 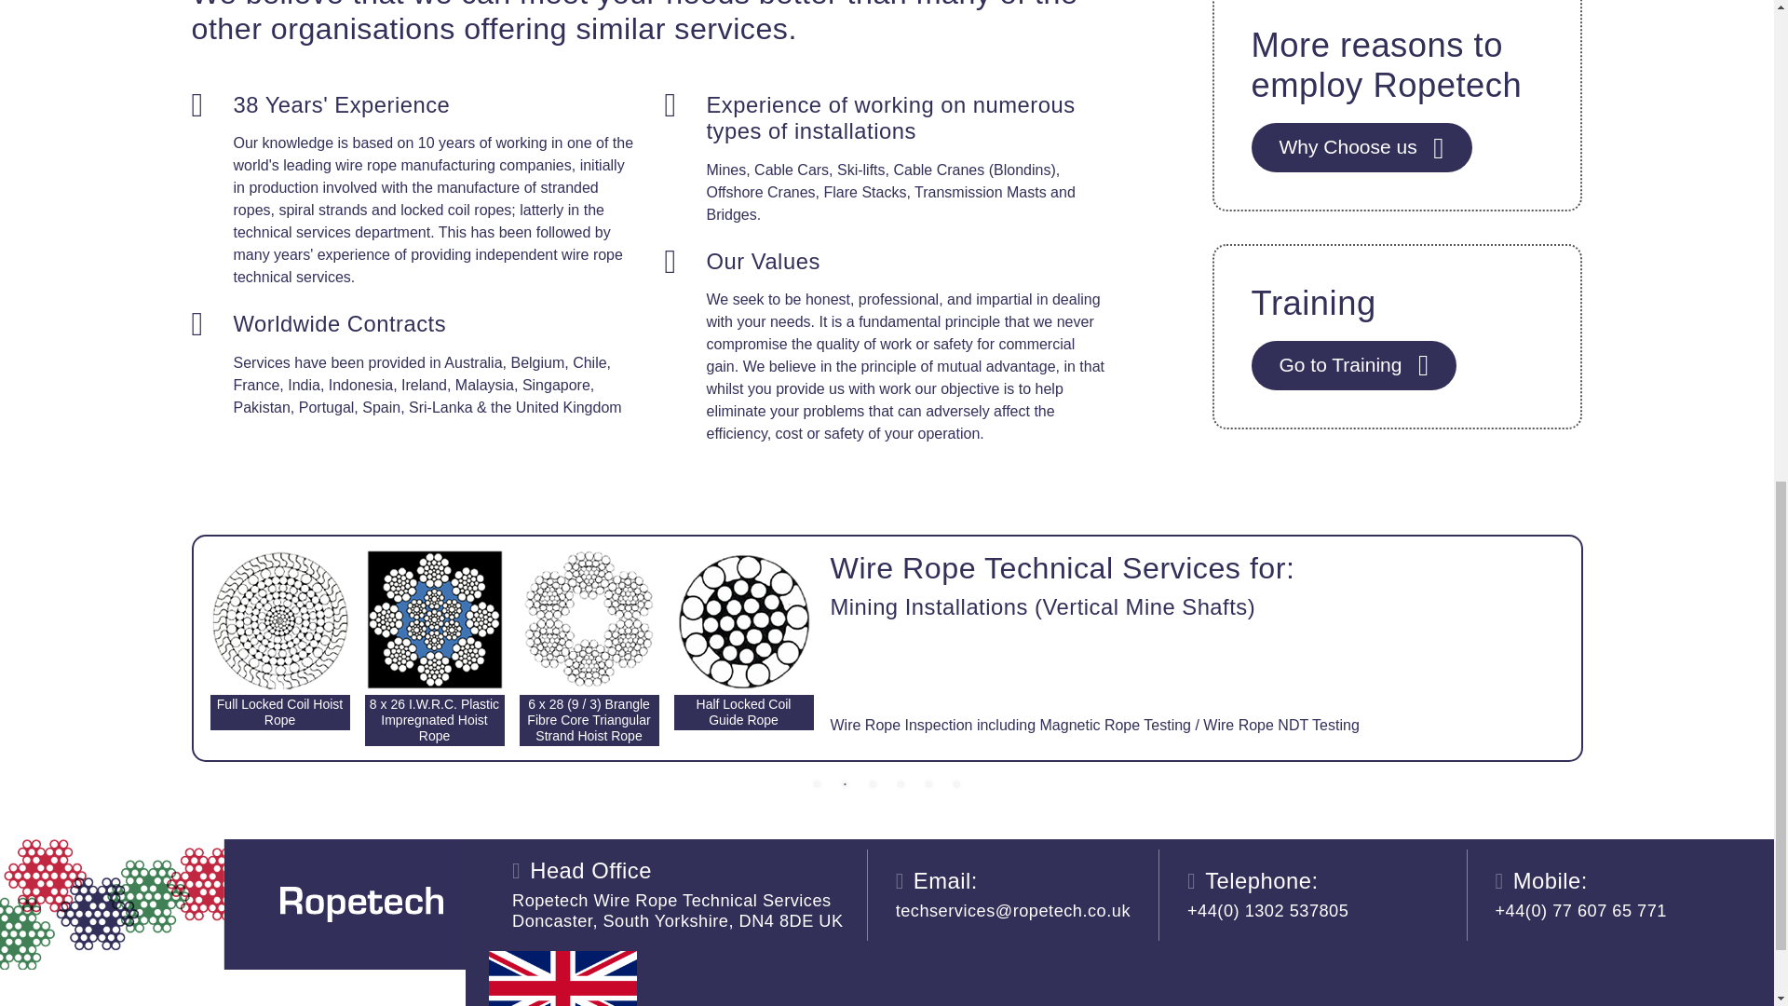 I want to click on 5, so click(x=929, y=784).